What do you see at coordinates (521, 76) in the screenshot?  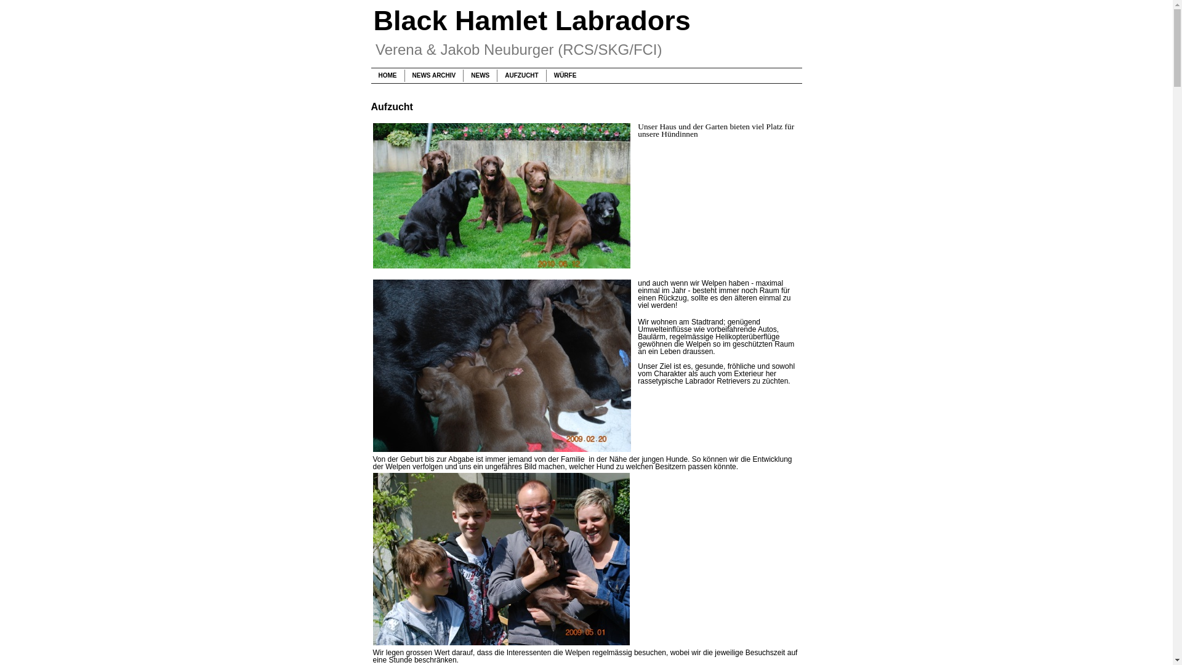 I see `AUFZUCHT` at bounding box center [521, 76].